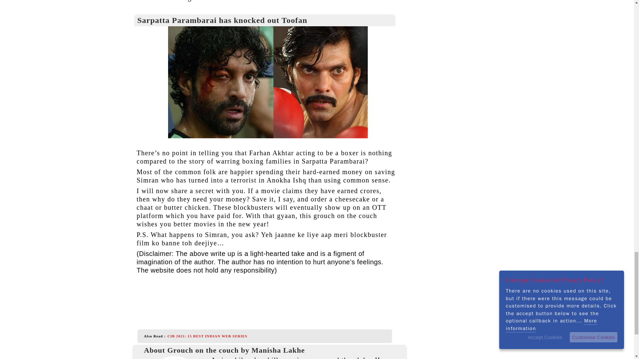 Image resolution: width=639 pixels, height=359 pixels. I want to click on Grouch on the couch by Manisha Lakhe , so click(174, 358).